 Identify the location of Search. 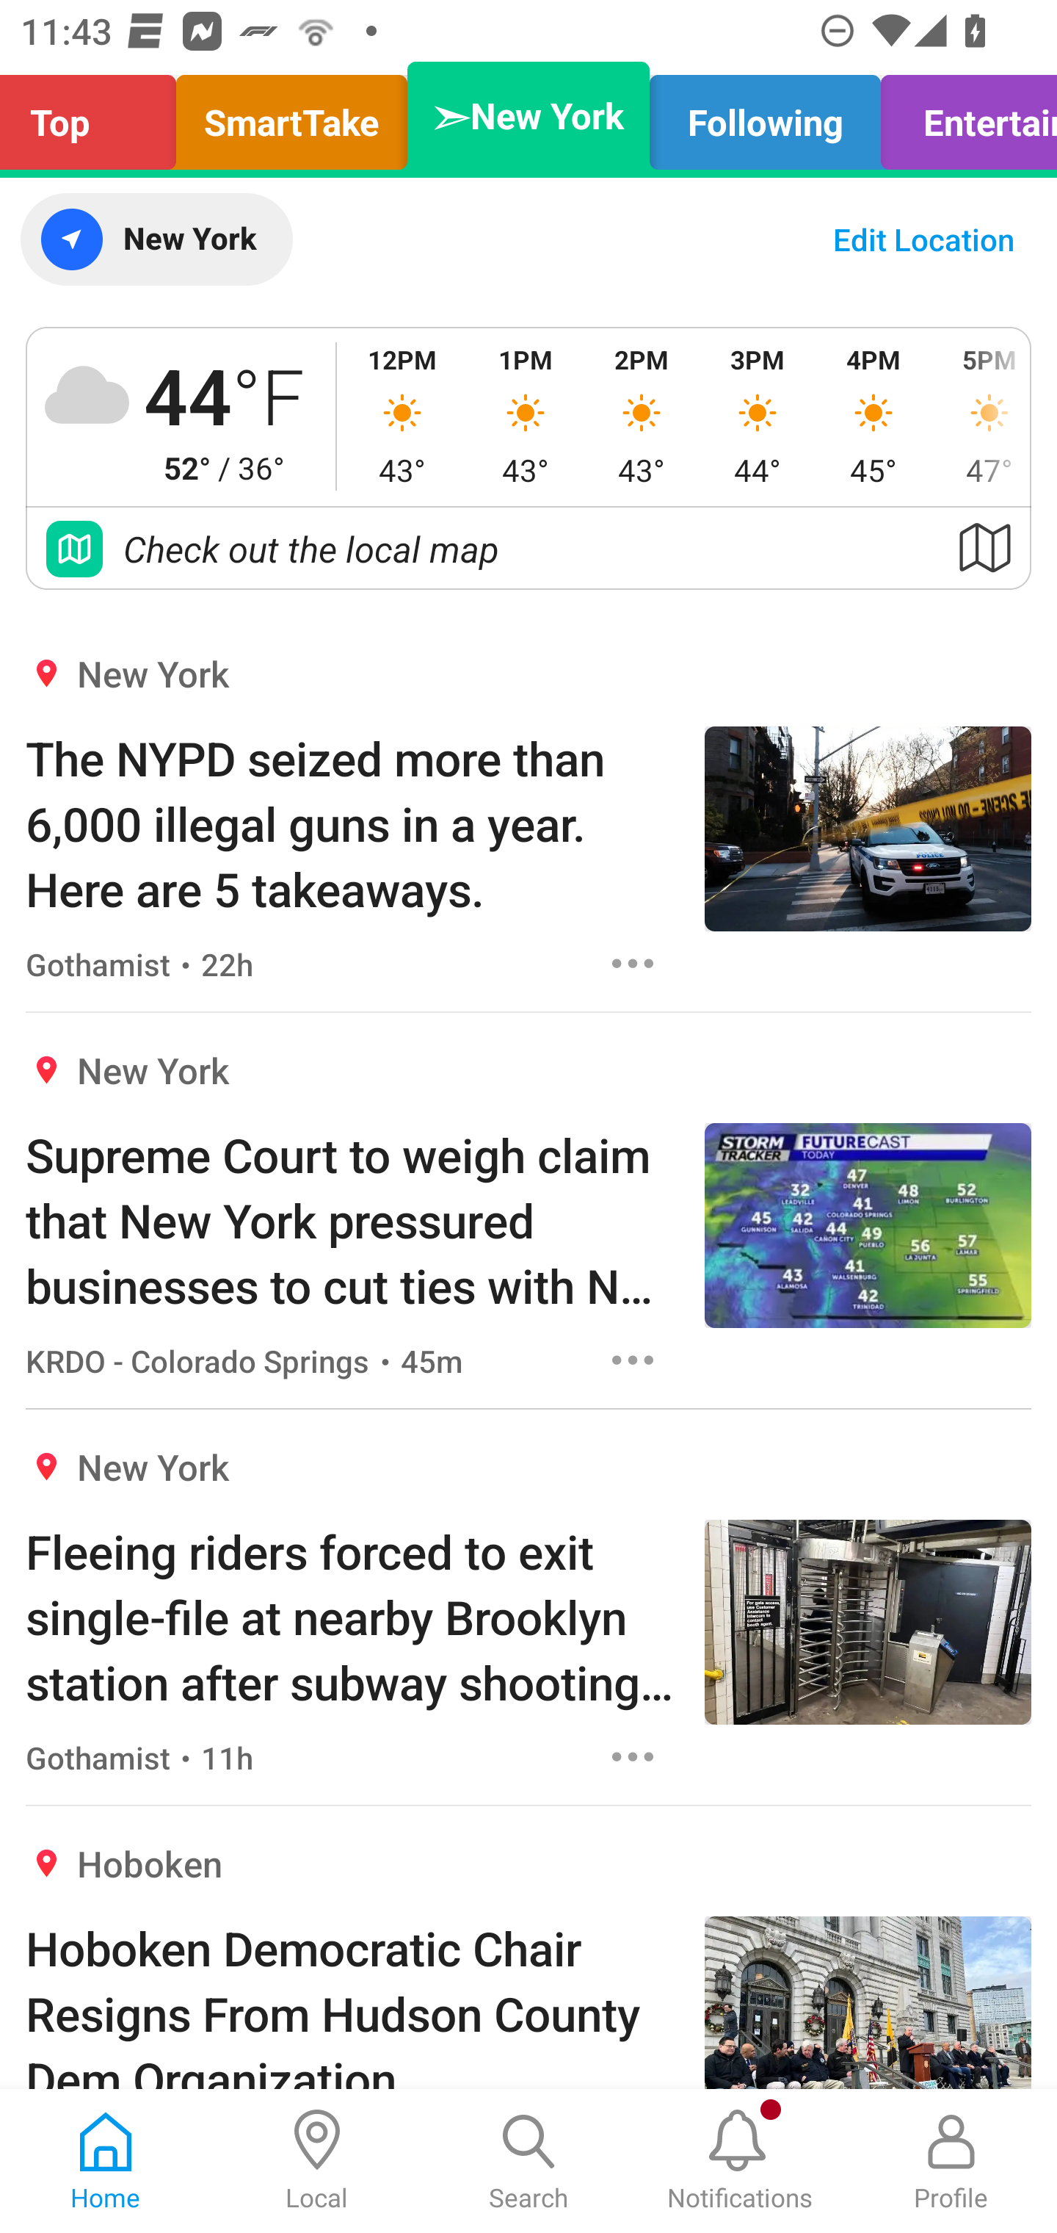
(528, 2161).